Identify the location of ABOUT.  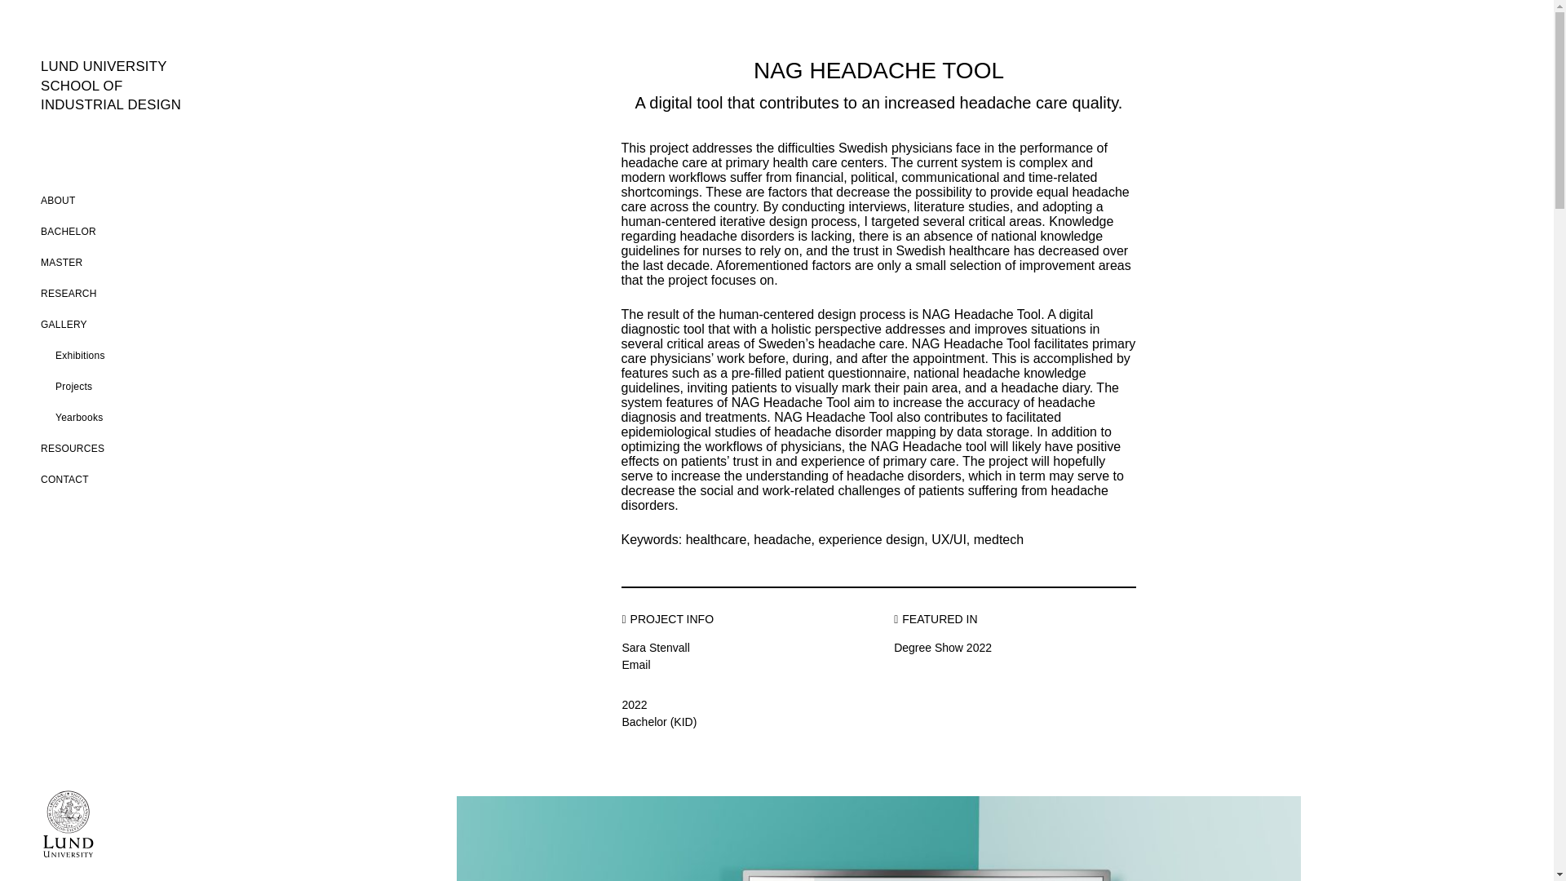
(122, 86).